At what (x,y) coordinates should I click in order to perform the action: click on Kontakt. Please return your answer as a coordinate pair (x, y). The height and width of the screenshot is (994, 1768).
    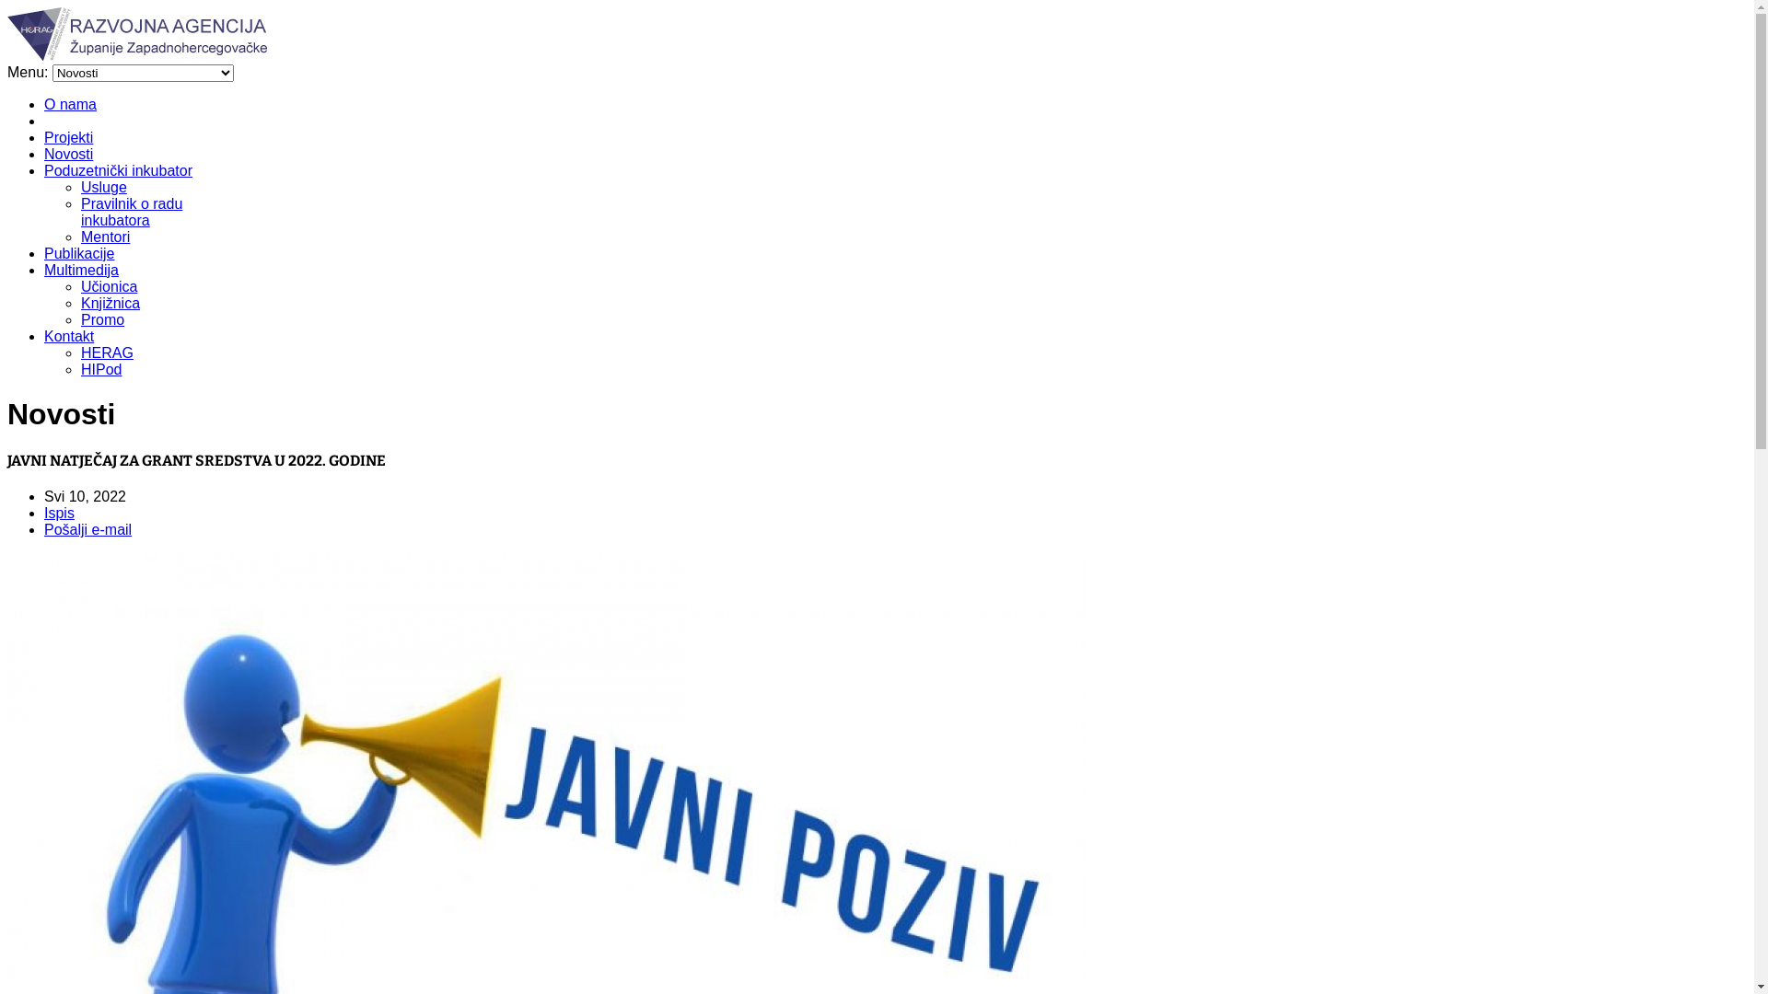
    Looking at the image, I should click on (69, 336).